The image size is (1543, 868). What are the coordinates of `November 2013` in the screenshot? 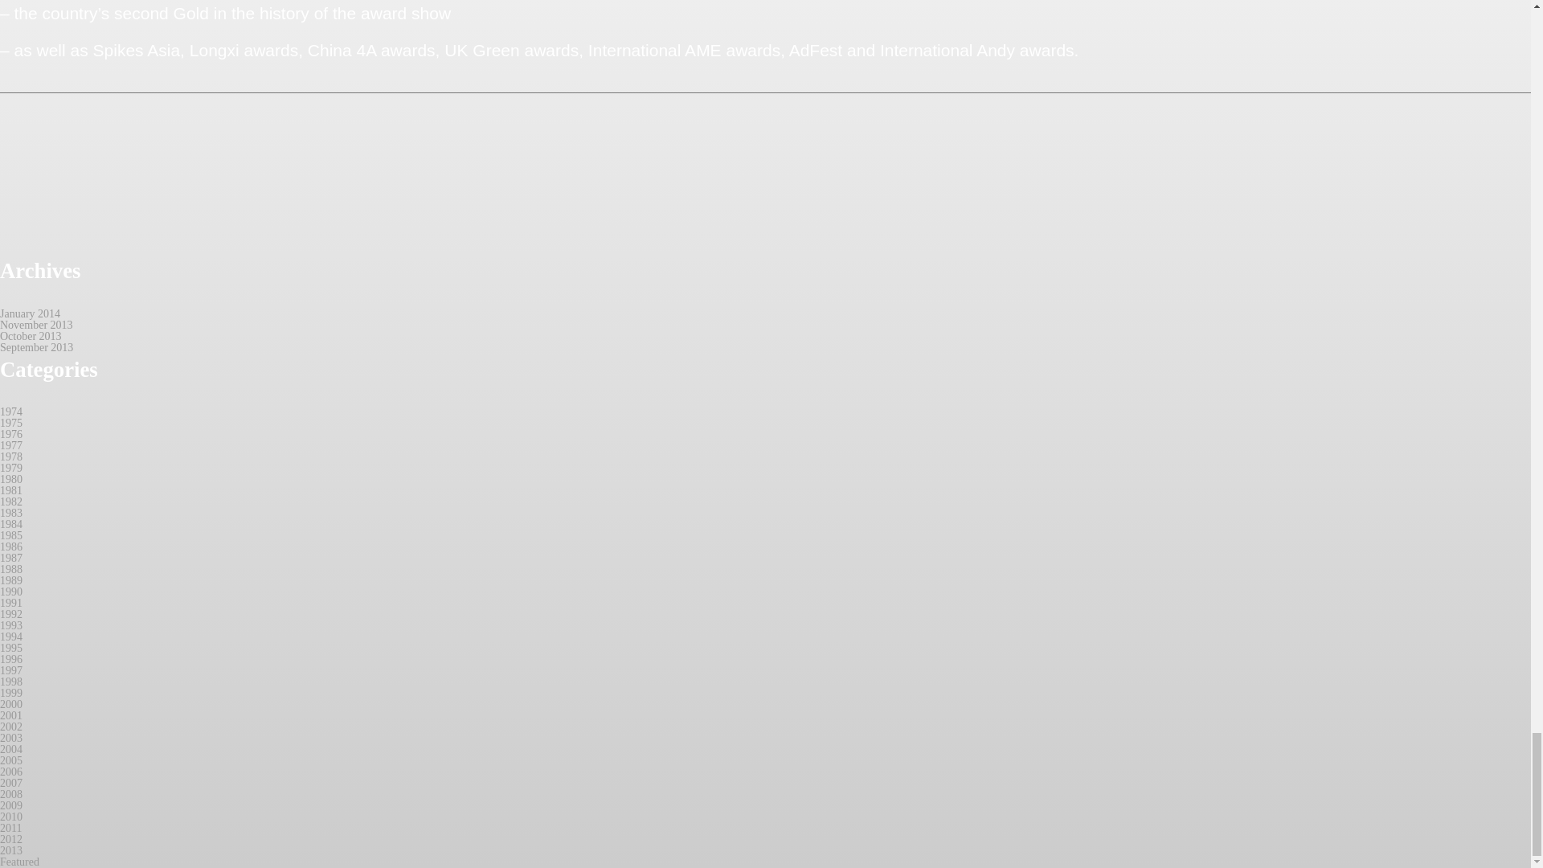 It's located at (36, 325).